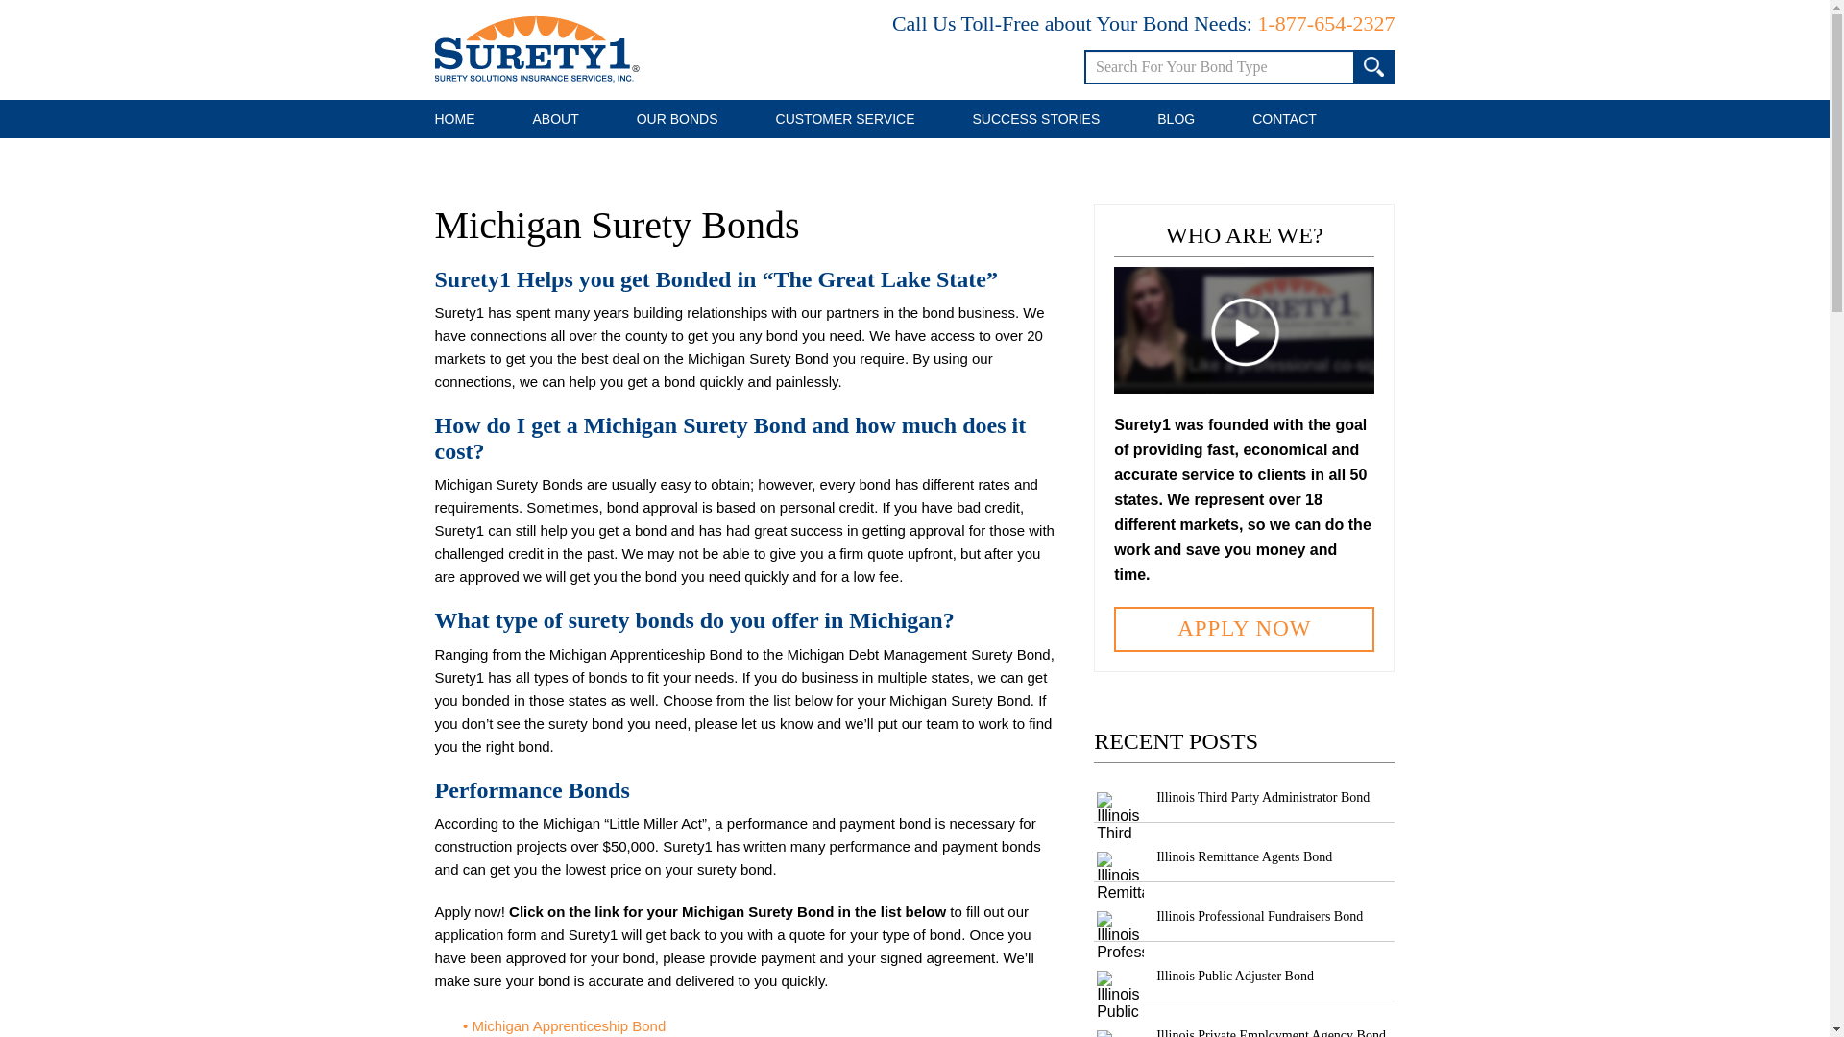 The height and width of the screenshot is (1037, 1844). What do you see at coordinates (1176, 118) in the screenshot?
I see `BLOG` at bounding box center [1176, 118].